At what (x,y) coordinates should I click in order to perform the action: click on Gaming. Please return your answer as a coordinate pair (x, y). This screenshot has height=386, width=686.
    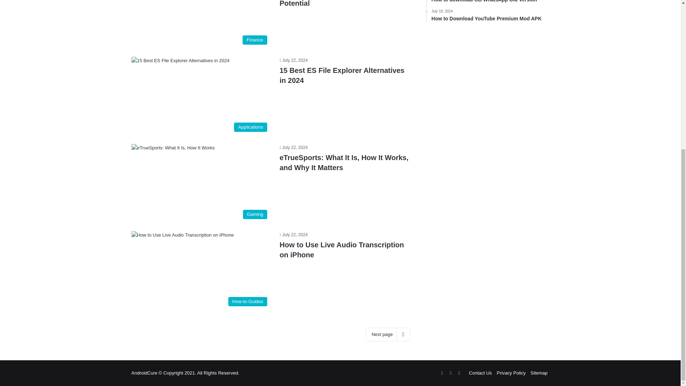
    Looking at the image, I should click on (459, 373).